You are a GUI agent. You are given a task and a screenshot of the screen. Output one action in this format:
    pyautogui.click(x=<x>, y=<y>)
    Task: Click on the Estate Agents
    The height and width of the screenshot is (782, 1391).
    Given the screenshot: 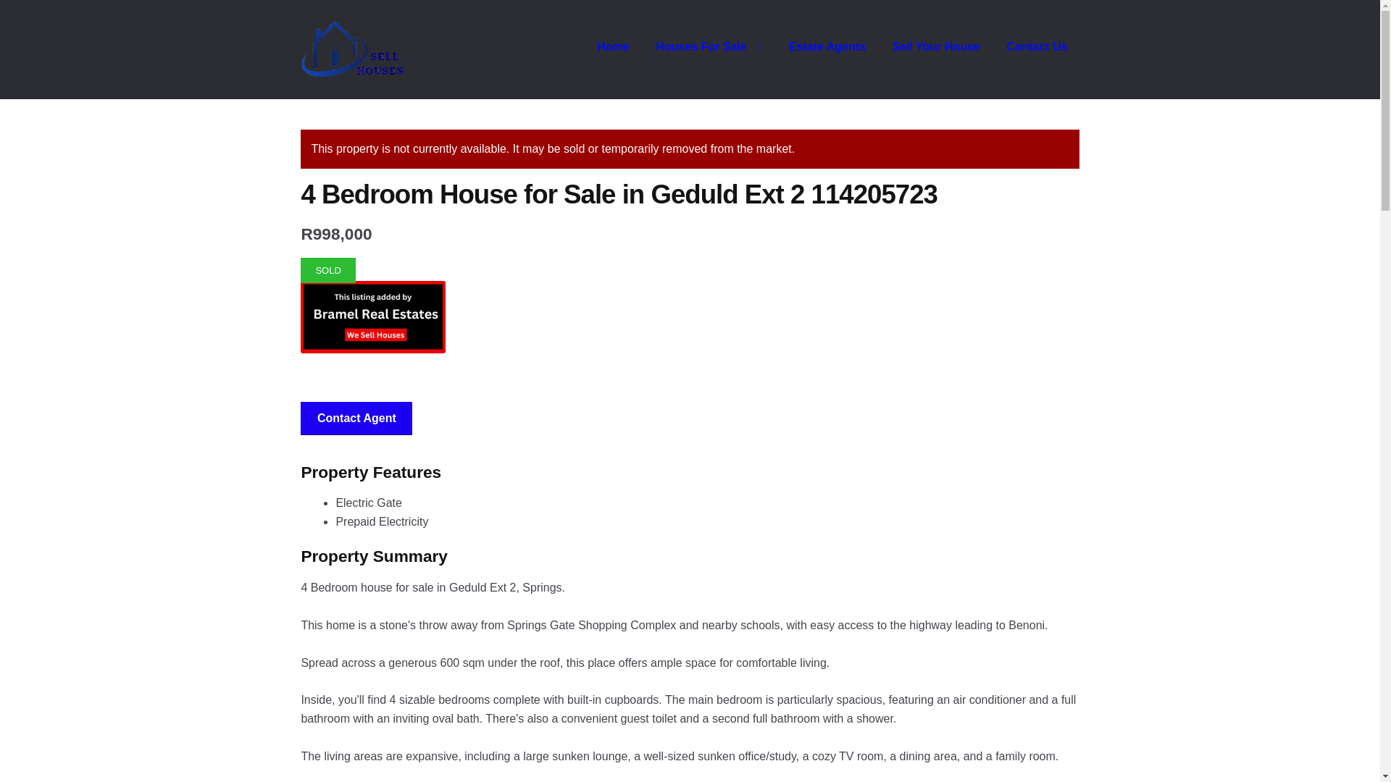 What is the action you would take?
    pyautogui.click(x=827, y=46)
    